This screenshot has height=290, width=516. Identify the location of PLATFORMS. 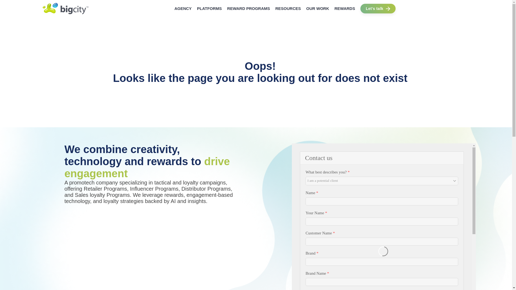
(209, 8).